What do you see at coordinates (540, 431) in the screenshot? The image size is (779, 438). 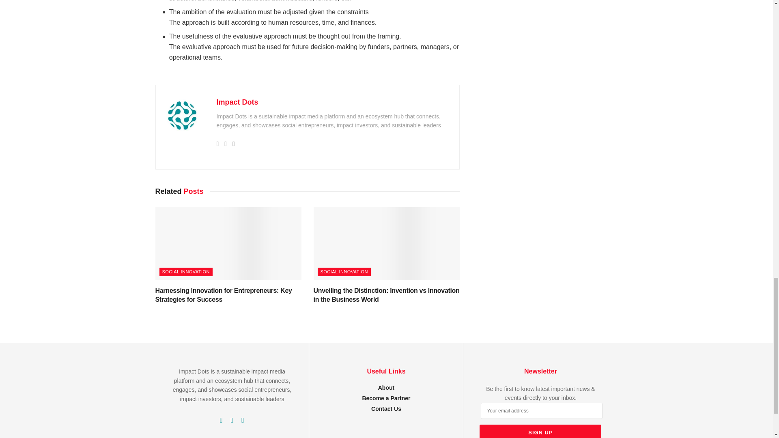 I see `Sign up` at bounding box center [540, 431].